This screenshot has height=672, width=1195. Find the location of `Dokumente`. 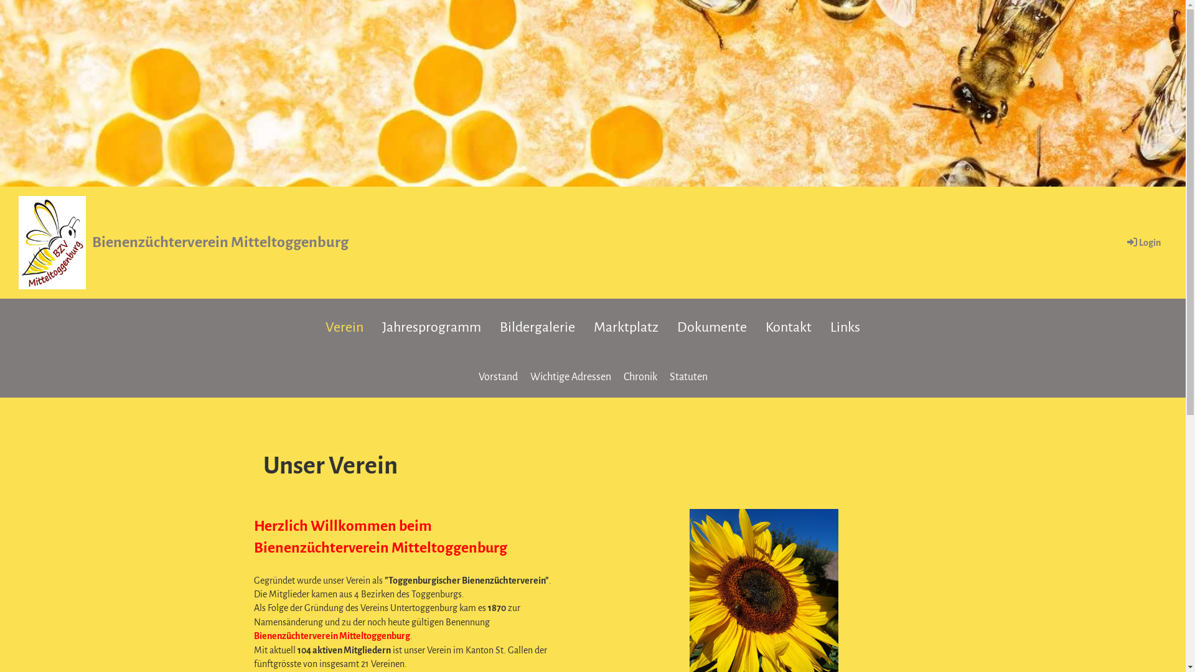

Dokumente is located at coordinates (712, 328).